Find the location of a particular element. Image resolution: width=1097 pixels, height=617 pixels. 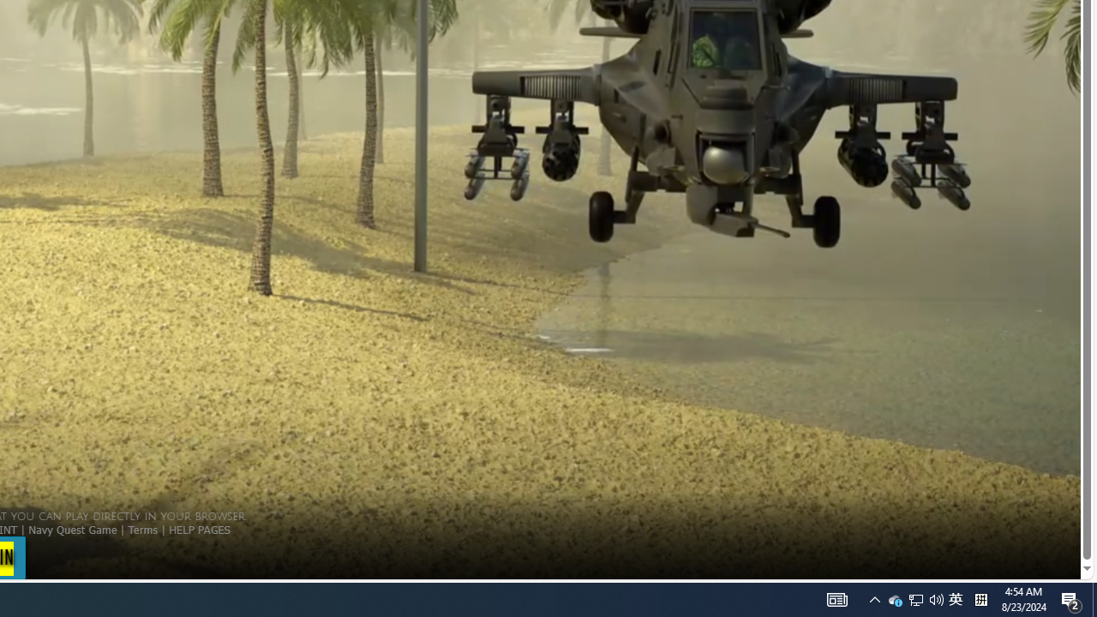

Navy Quest Game is located at coordinates (874, 600).